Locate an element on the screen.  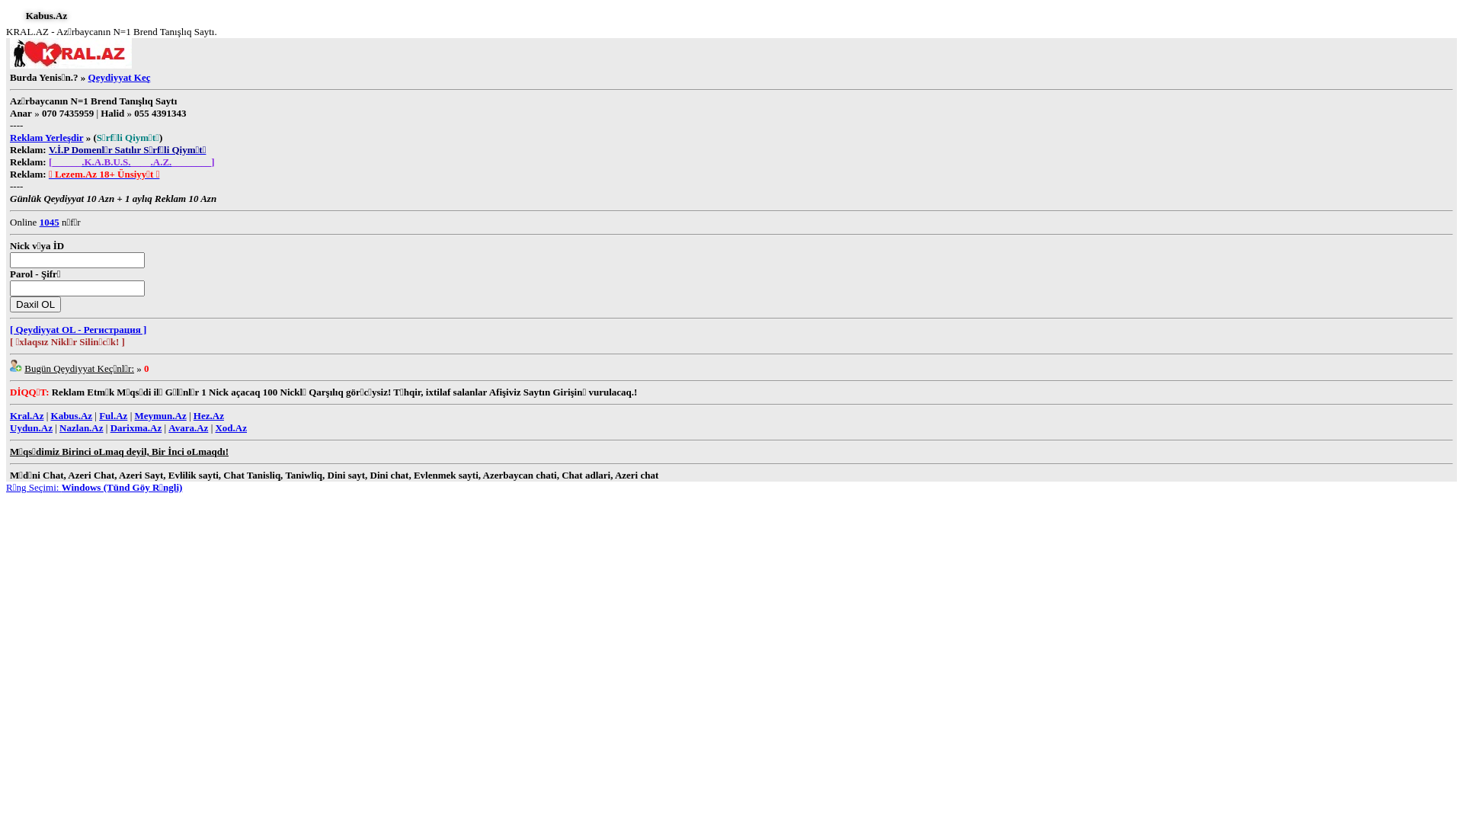
Avara.Az is located at coordinates (188, 428).